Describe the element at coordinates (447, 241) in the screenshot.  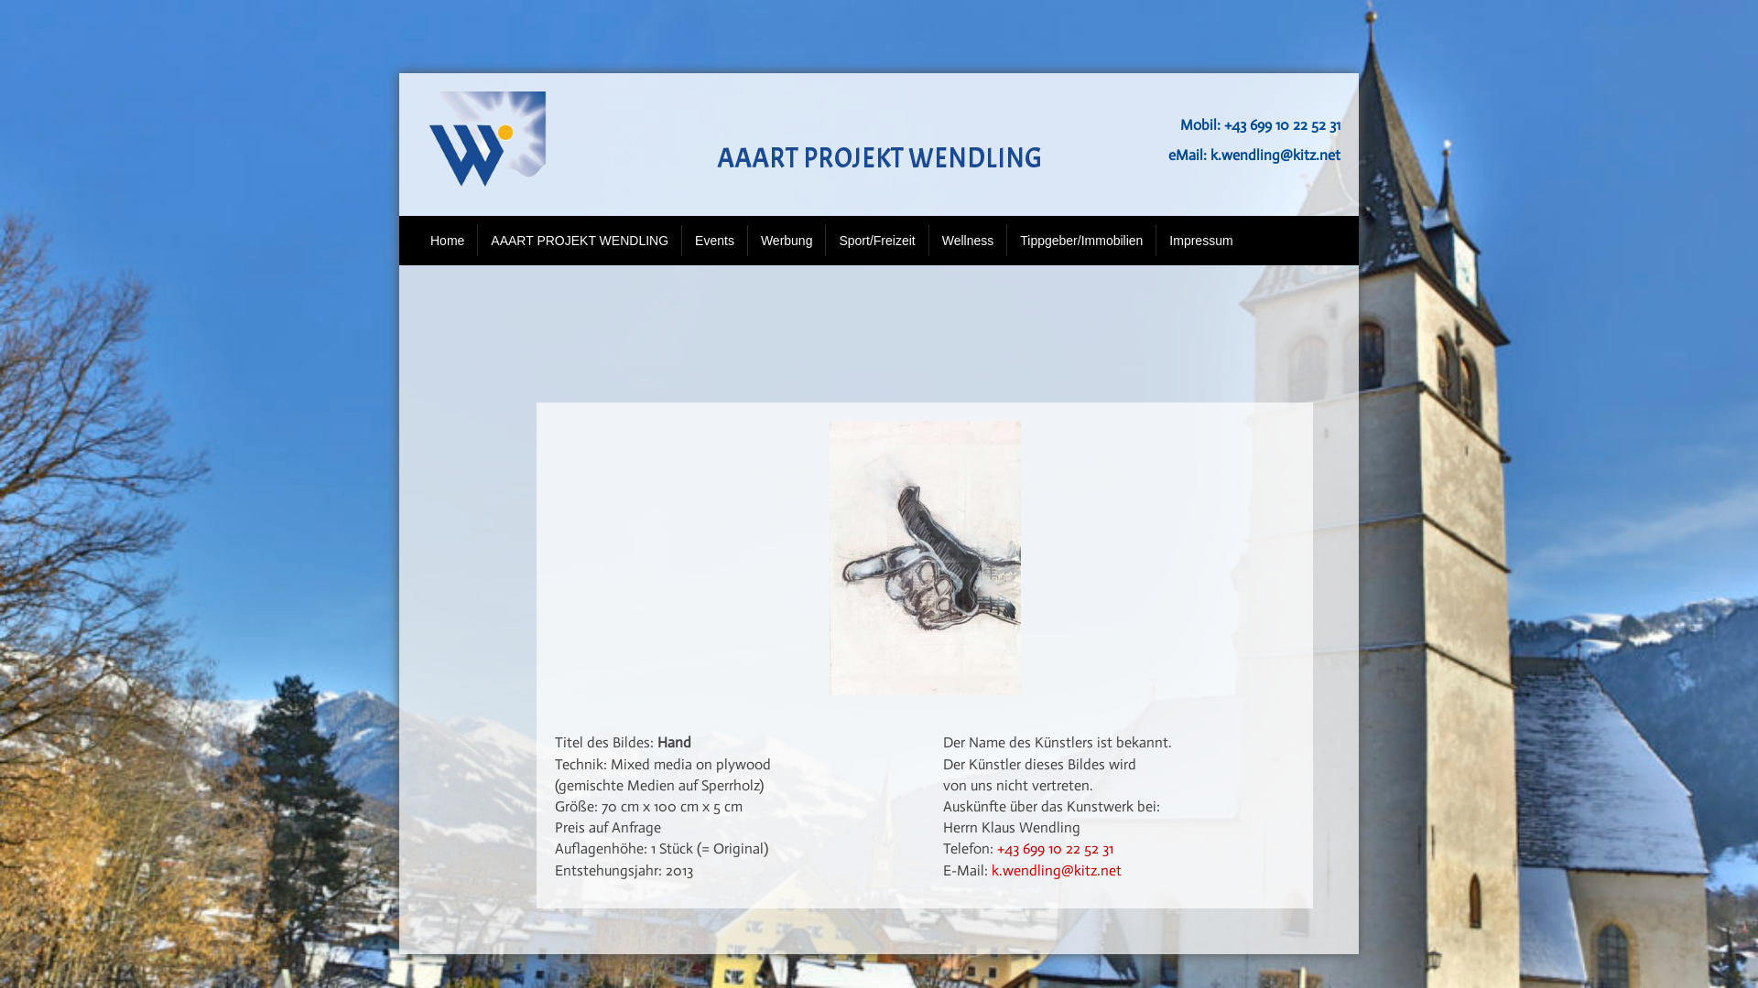
I see `Home` at that location.